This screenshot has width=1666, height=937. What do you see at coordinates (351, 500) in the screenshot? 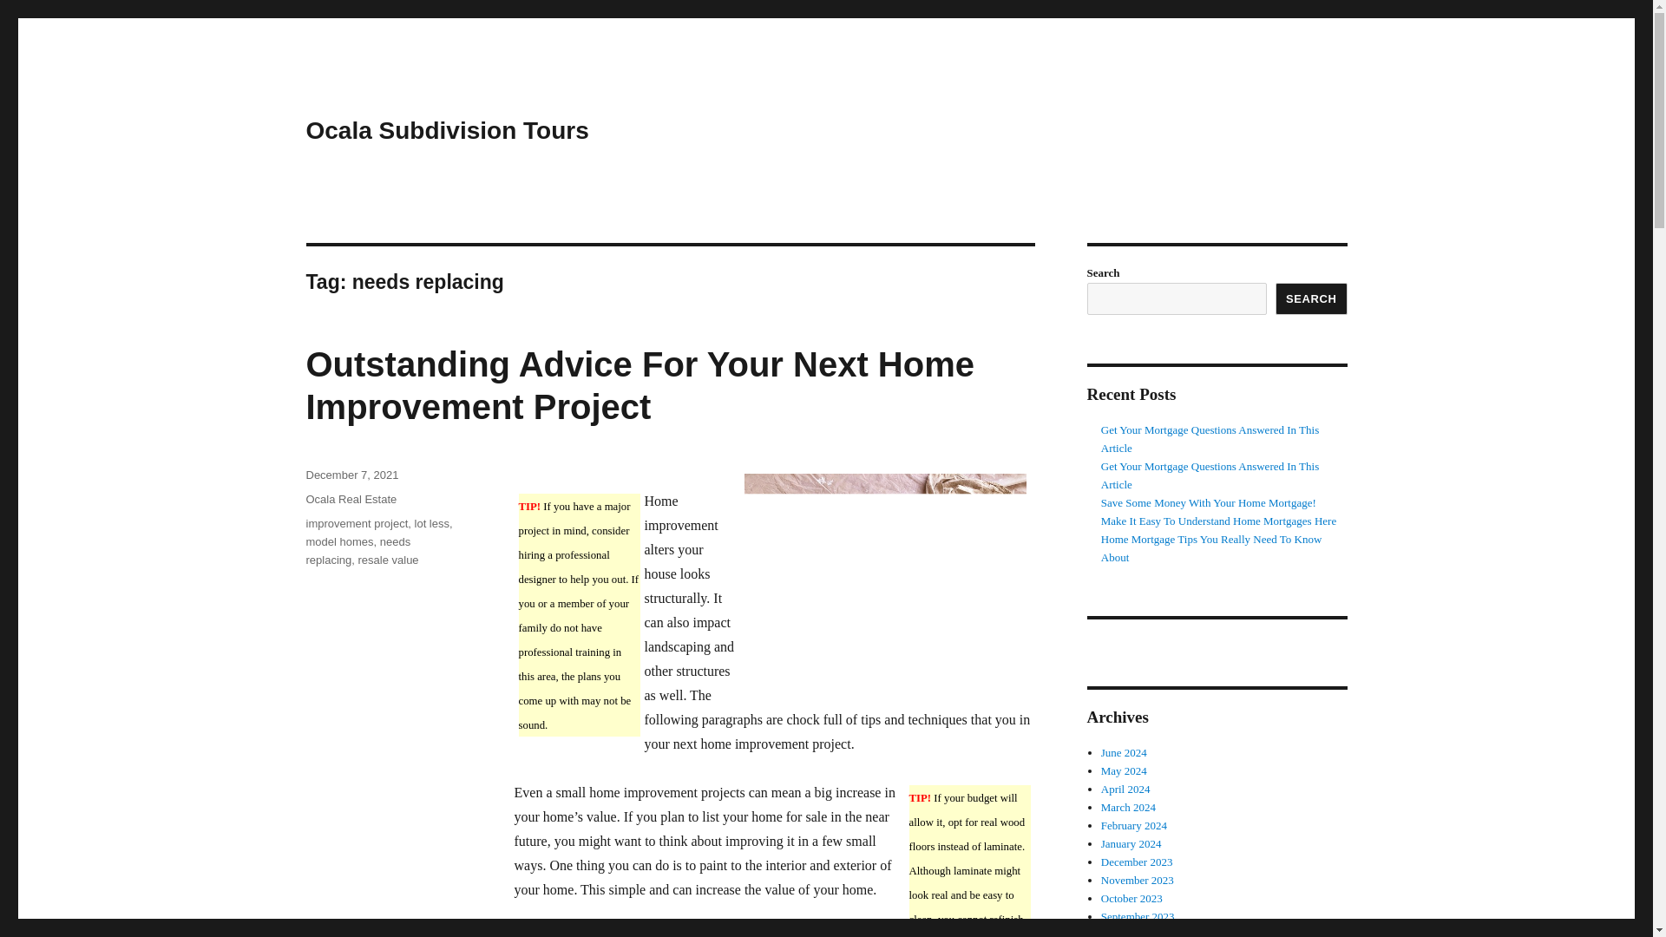
I see `Ocala Real Estate` at bounding box center [351, 500].